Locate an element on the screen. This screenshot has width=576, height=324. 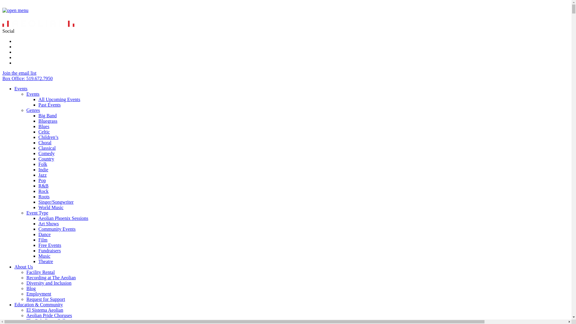
Theatre is located at coordinates (46, 262).